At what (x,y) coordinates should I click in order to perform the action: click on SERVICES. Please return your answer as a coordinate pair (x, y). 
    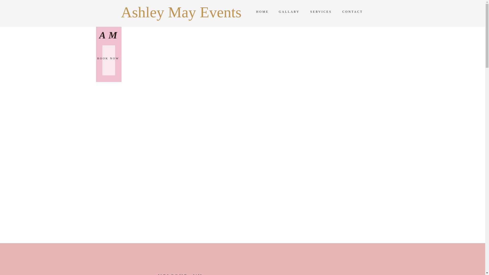
    Looking at the image, I should click on (321, 11).